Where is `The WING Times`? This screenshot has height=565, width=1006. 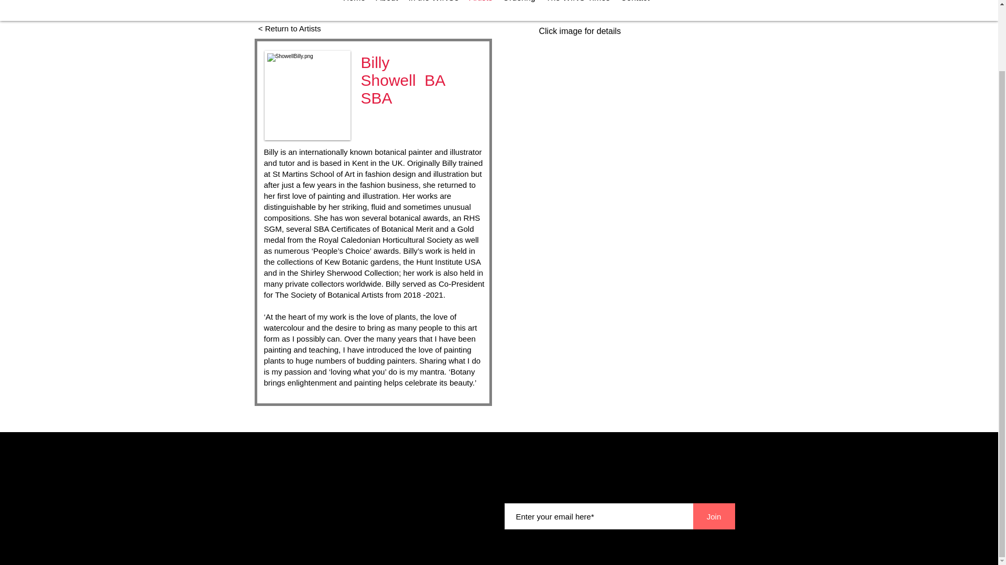 The WING Times is located at coordinates (578, 6).